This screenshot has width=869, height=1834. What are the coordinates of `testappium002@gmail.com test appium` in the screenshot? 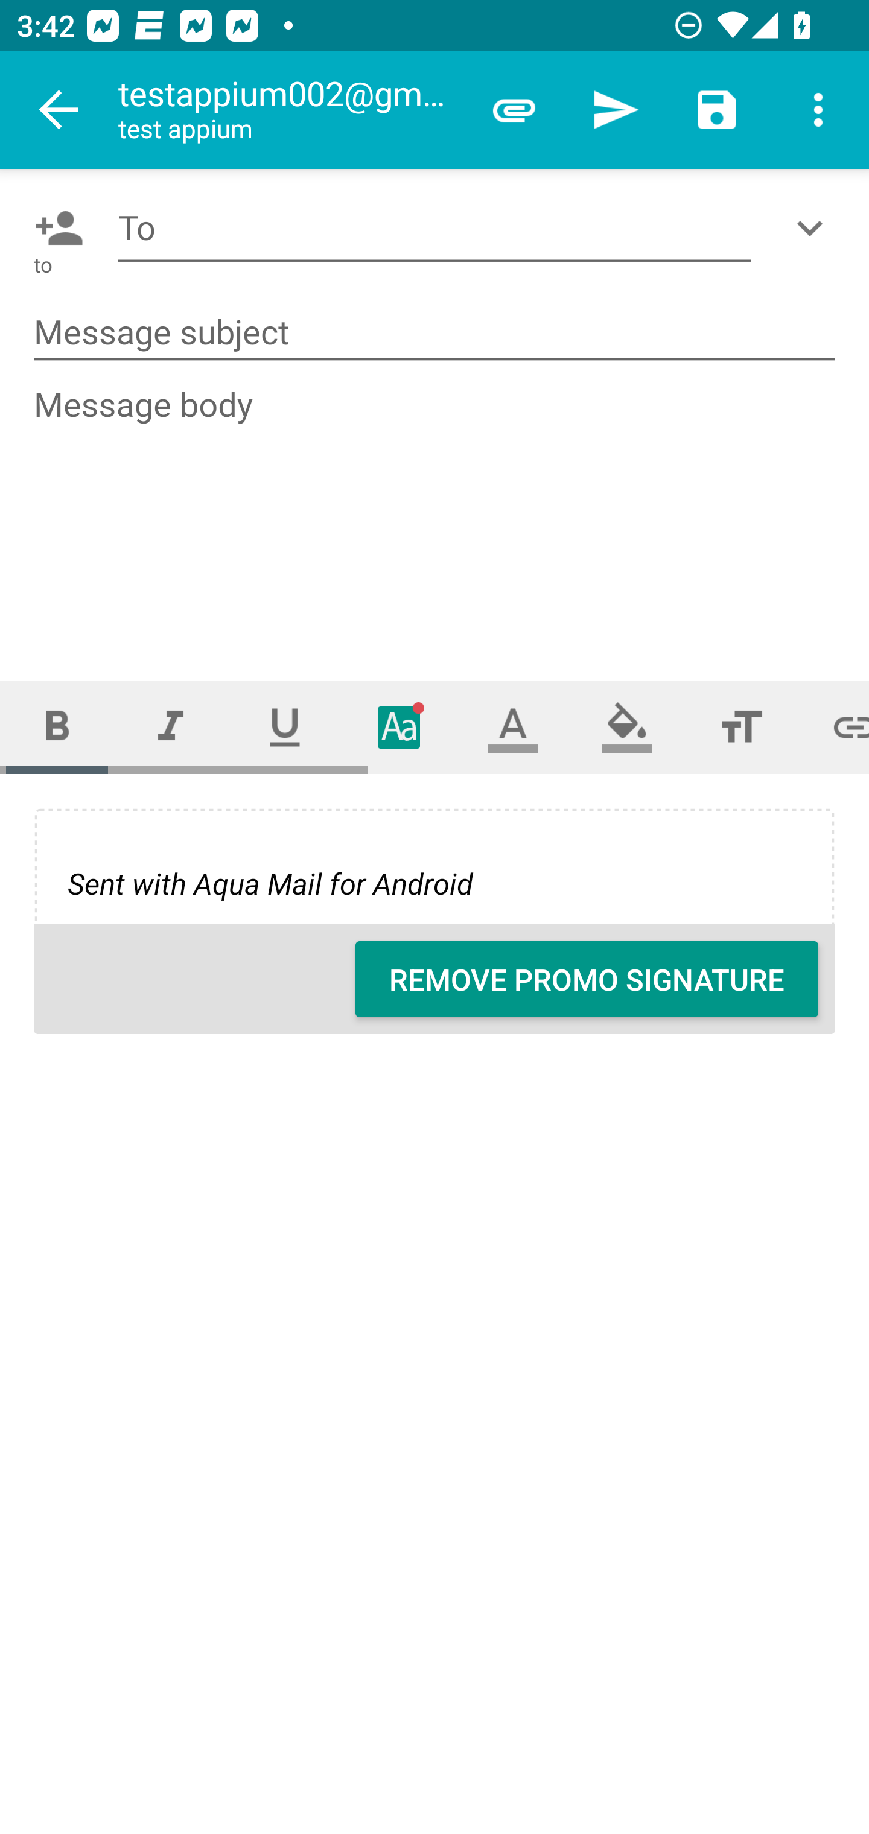 It's located at (290, 110).